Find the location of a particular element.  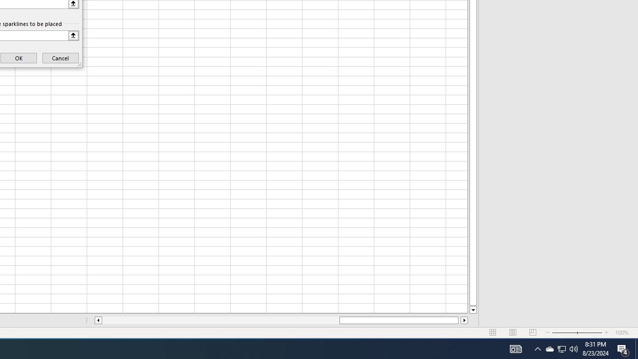

Line down is located at coordinates (473, 310).